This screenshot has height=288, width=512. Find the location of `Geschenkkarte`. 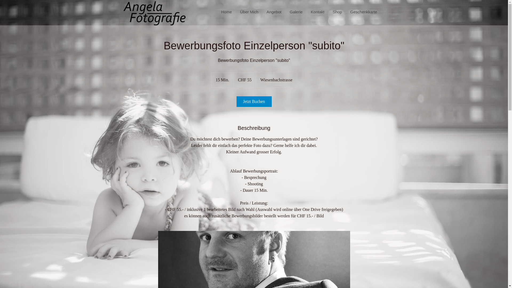

Geschenkkarte is located at coordinates (364, 12).